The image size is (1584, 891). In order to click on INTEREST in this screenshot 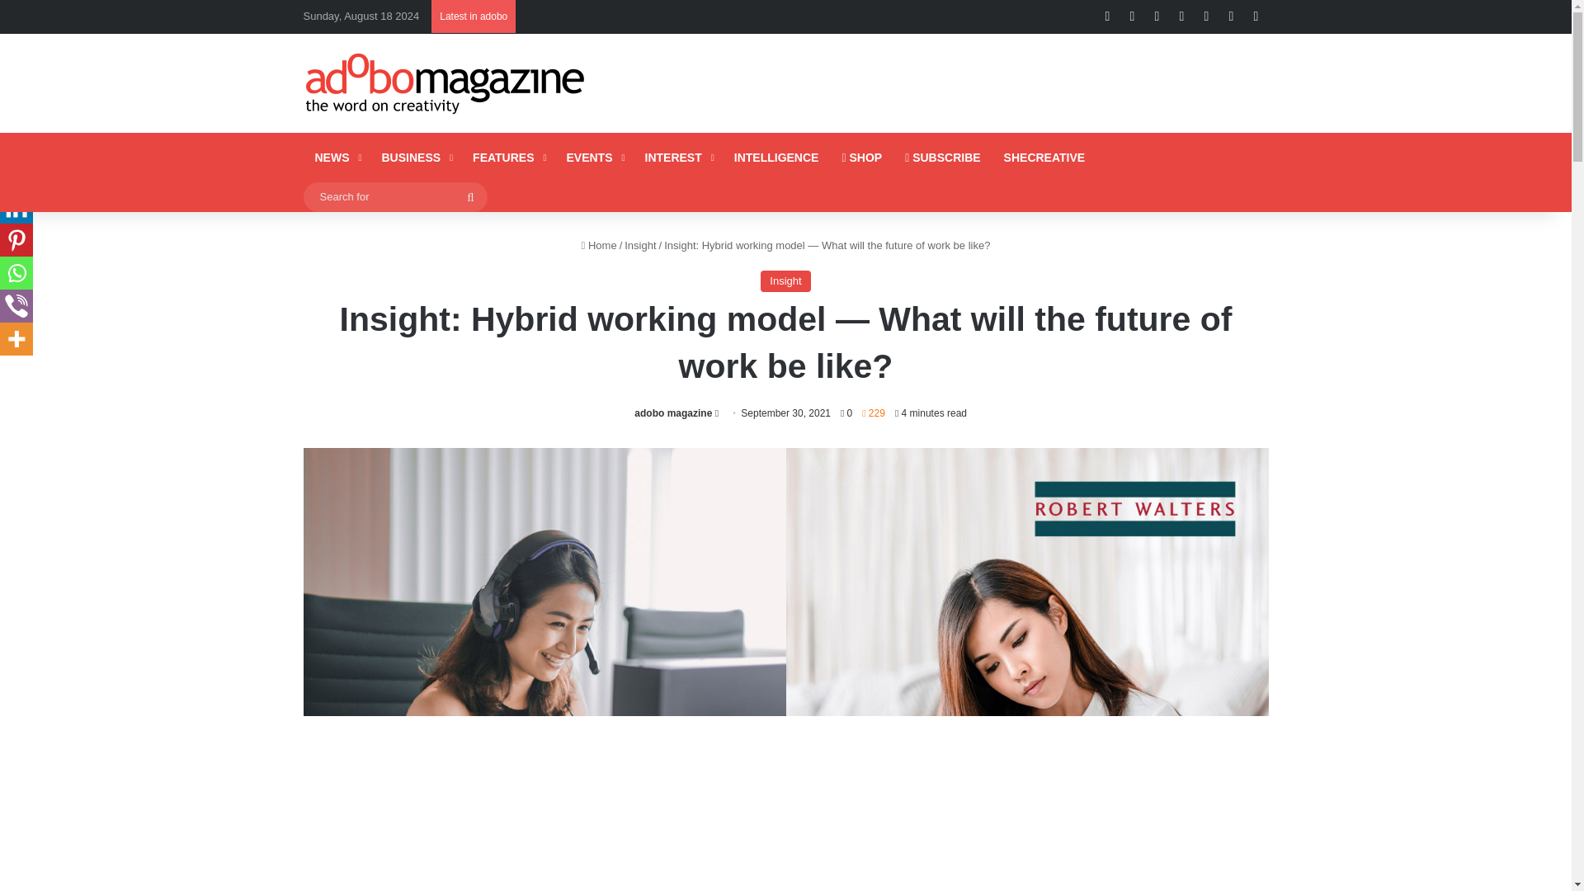, I will do `click(678, 157)`.